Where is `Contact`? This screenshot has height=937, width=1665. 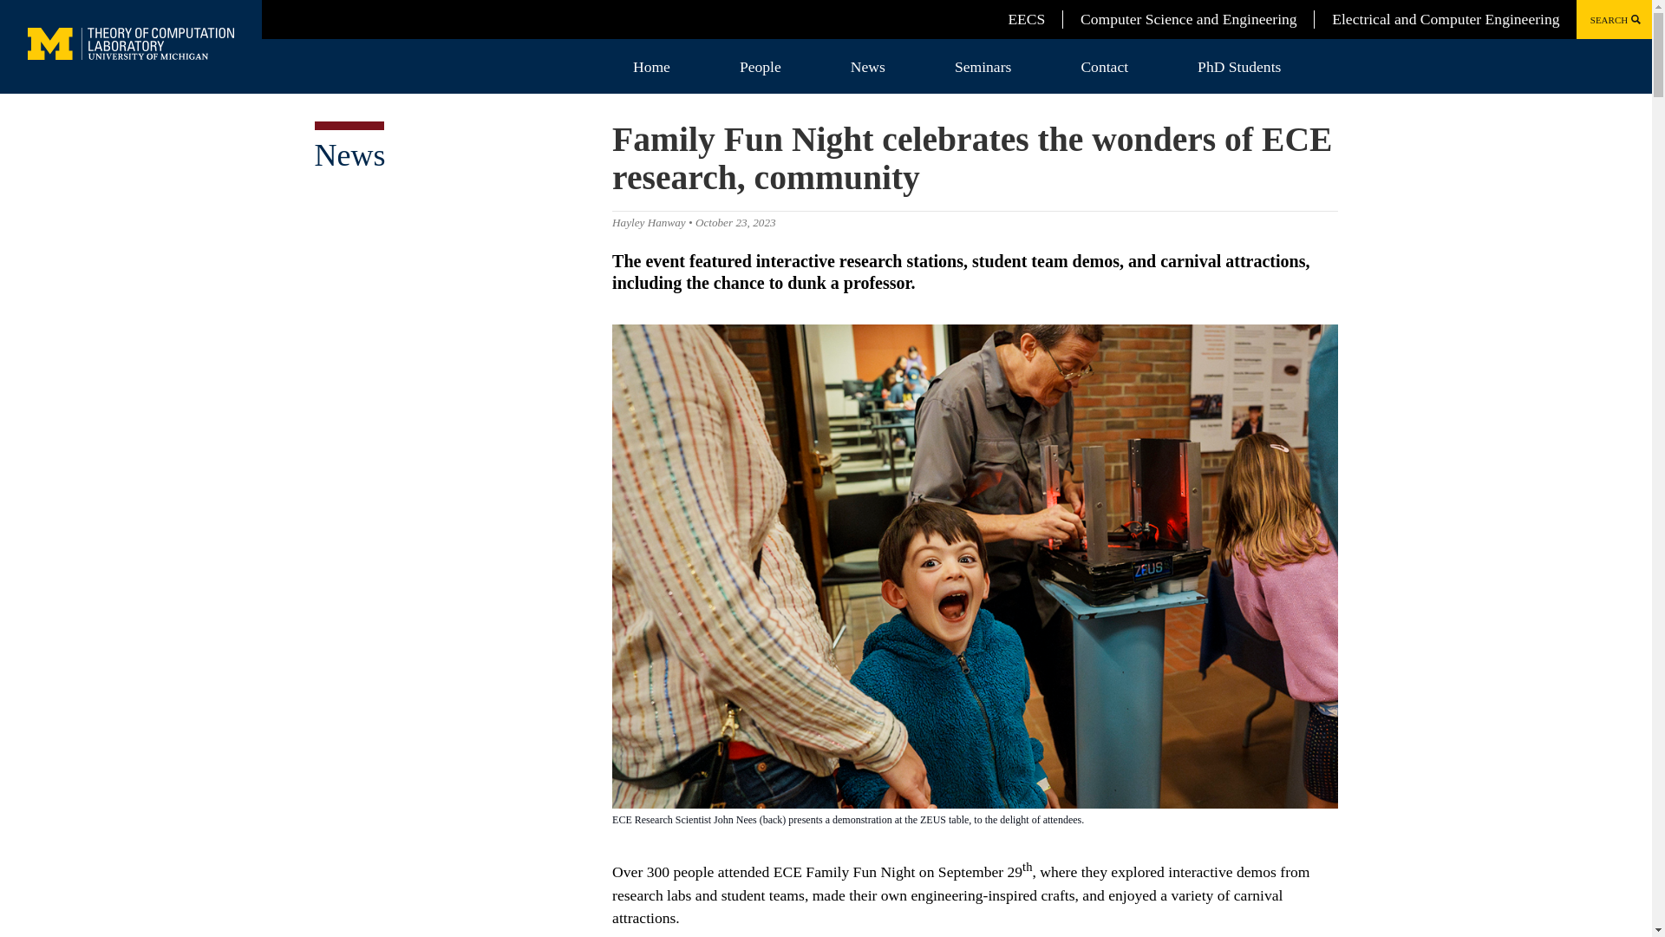
Contact is located at coordinates (1105, 66).